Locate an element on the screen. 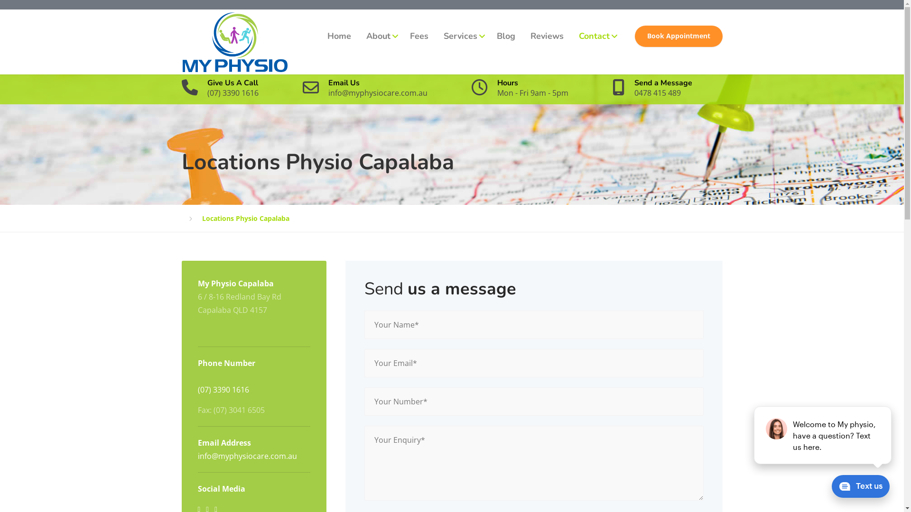  (07) 3390 1616 is located at coordinates (223, 390).